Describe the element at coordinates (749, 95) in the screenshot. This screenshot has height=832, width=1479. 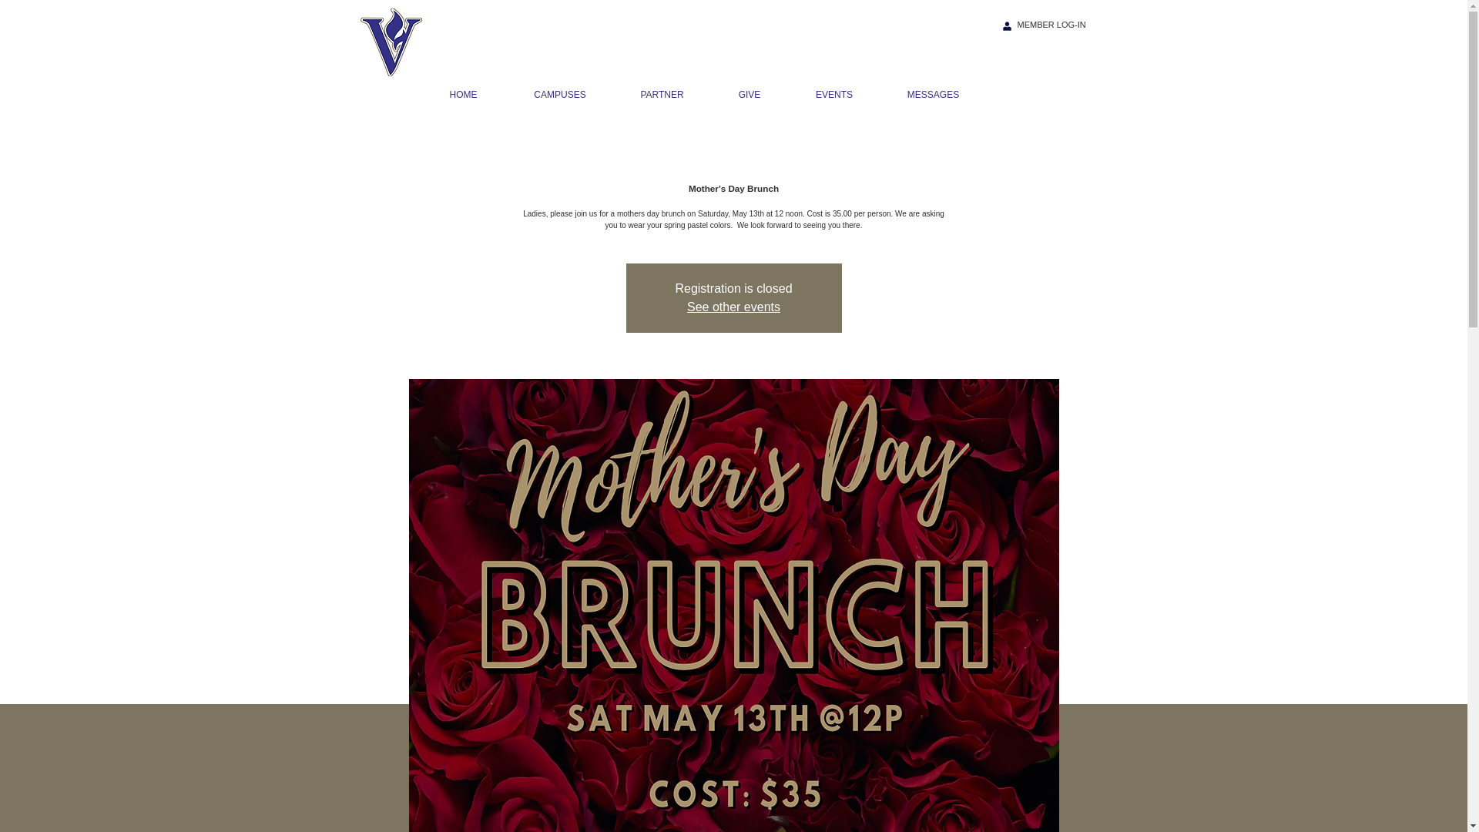
I see `GIVE` at that location.